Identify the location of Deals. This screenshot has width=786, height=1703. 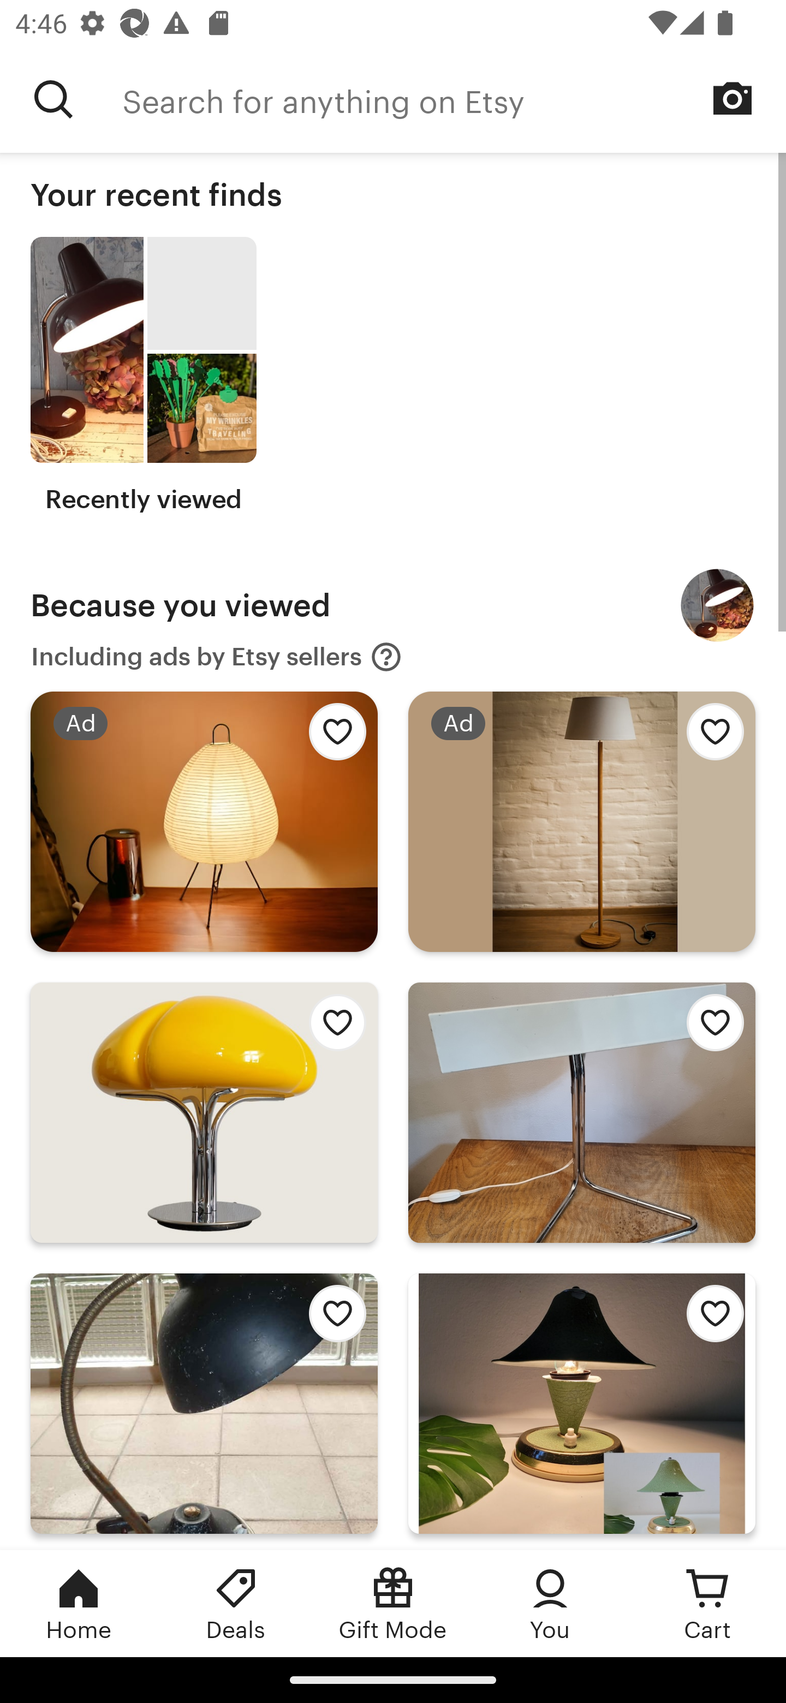
(236, 1603).